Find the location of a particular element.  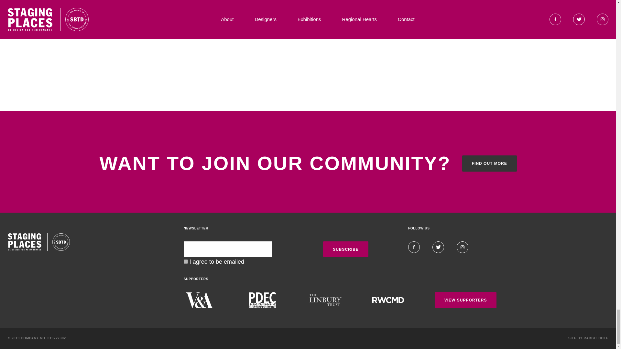

Staging Places is located at coordinates (61, 242).